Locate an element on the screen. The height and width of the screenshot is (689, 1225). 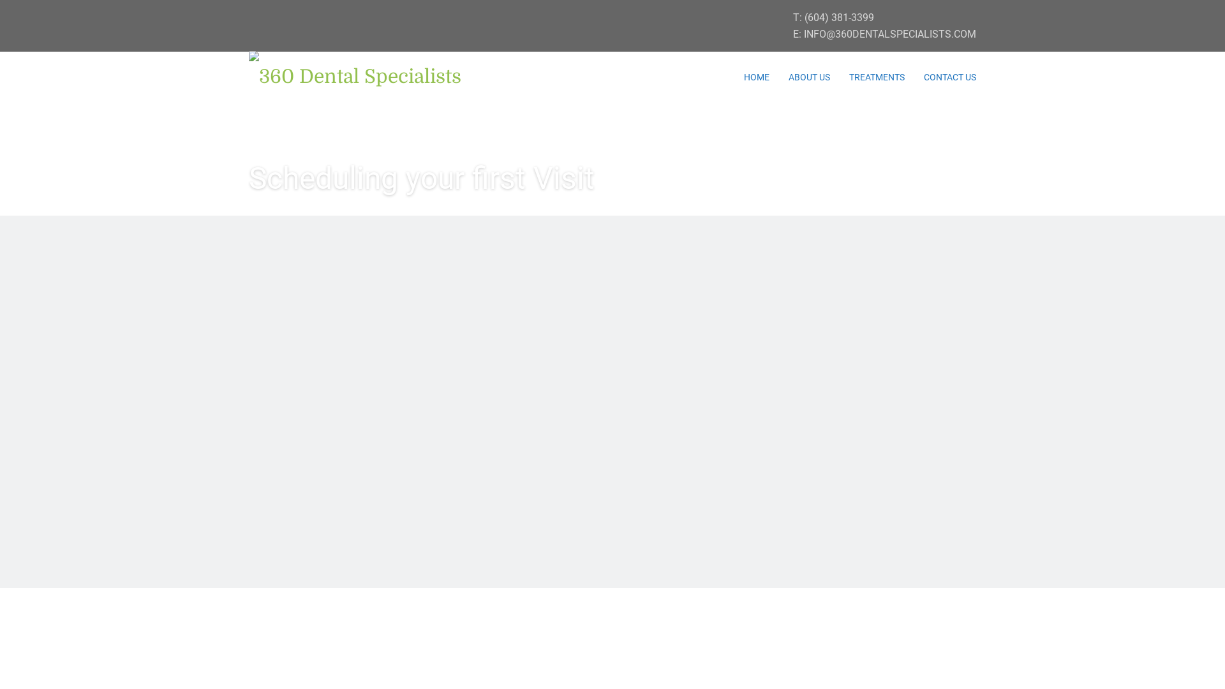
(604) 381-3399 is located at coordinates (840, 18).